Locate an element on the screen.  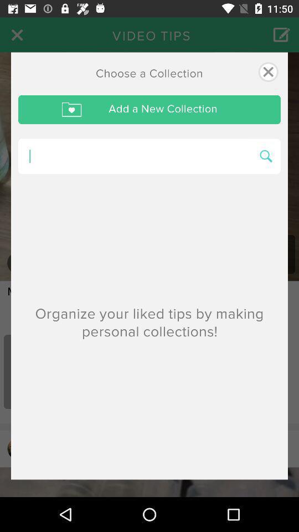
search for what we want is located at coordinates (135, 156).